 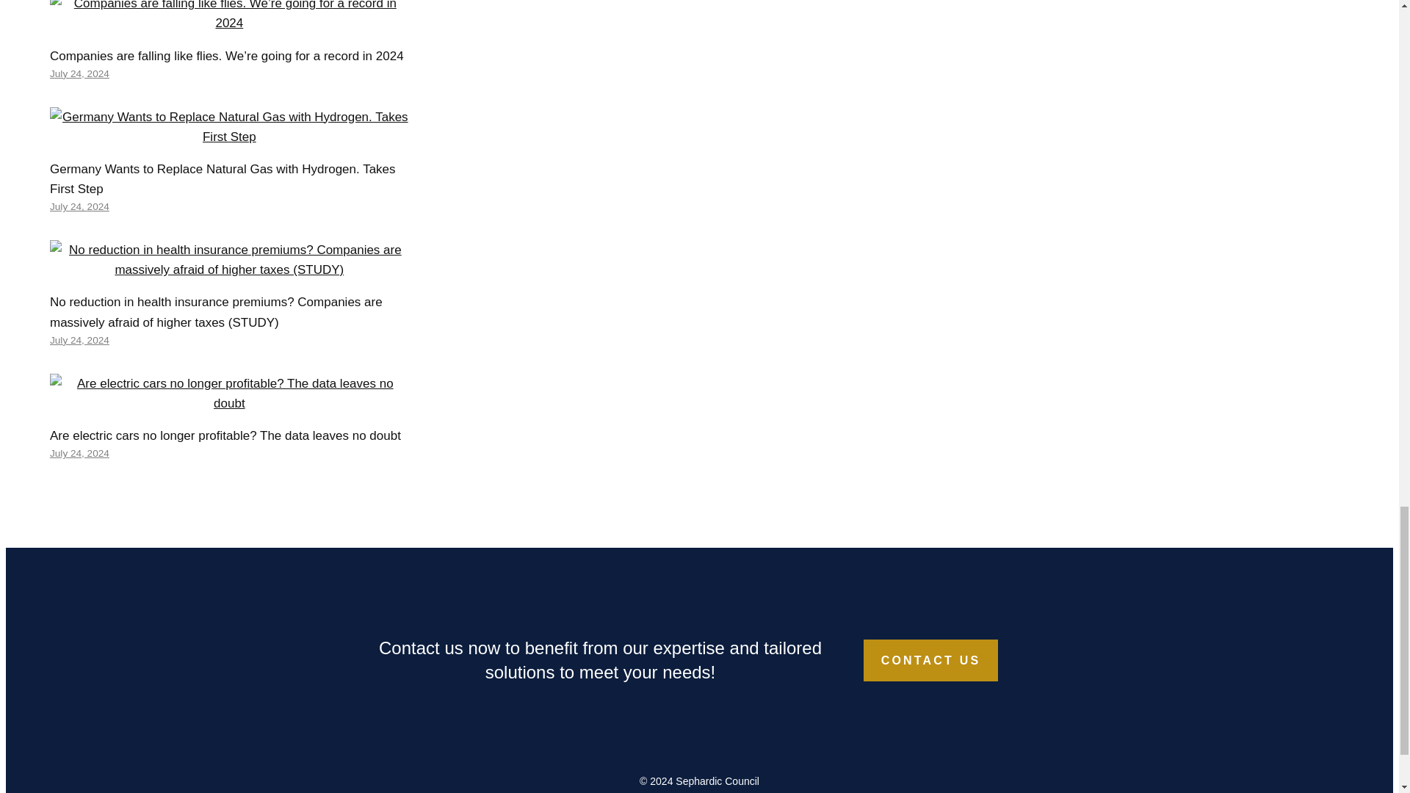 What do you see at coordinates (79, 454) in the screenshot?
I see `July 24, 2024` at bounding box center [79, 454].